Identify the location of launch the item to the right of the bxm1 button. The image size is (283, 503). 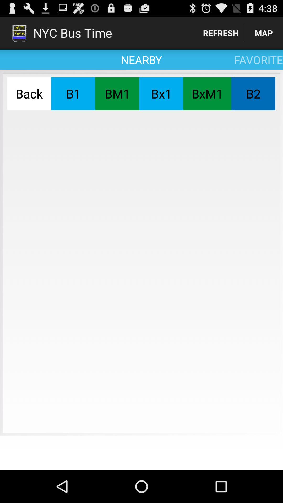
(253, 94).